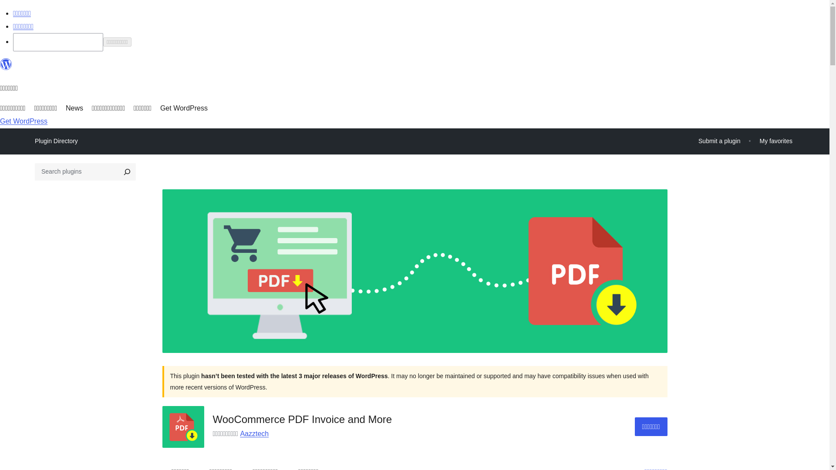 The width and height of the screenshot is (836, 470). What do you see at coordinates (184, 108) in the screenshot?
I see `Get WordPress` at bounding box center [184, 108].